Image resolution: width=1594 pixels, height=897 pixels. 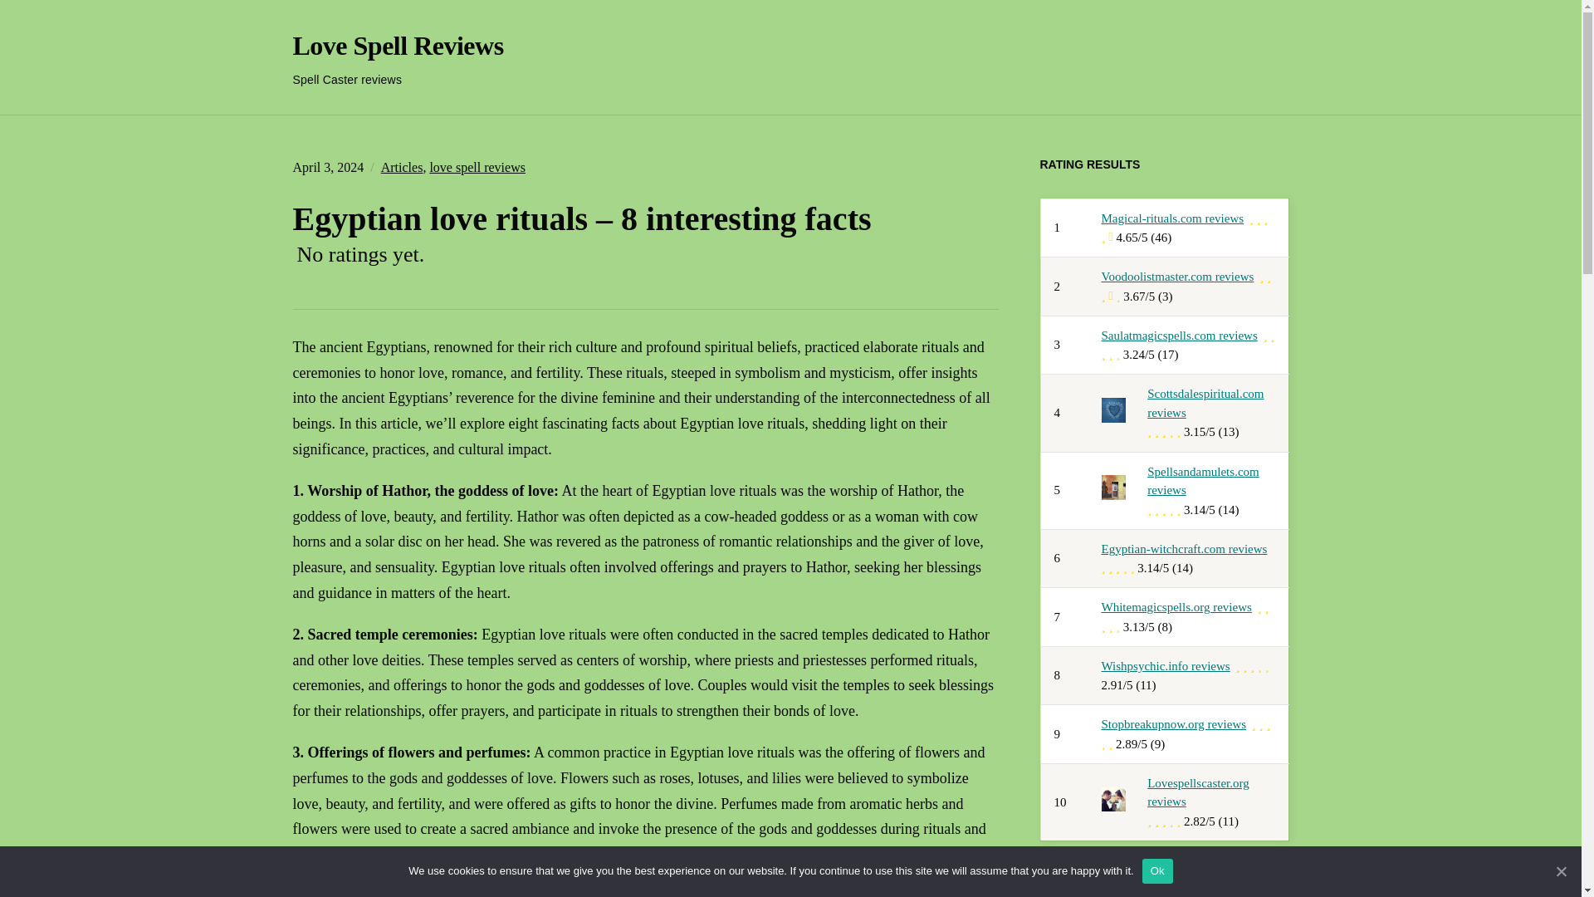 I want to click on Voodoolistmaster.com reviews, so click(x=1177, y=277).